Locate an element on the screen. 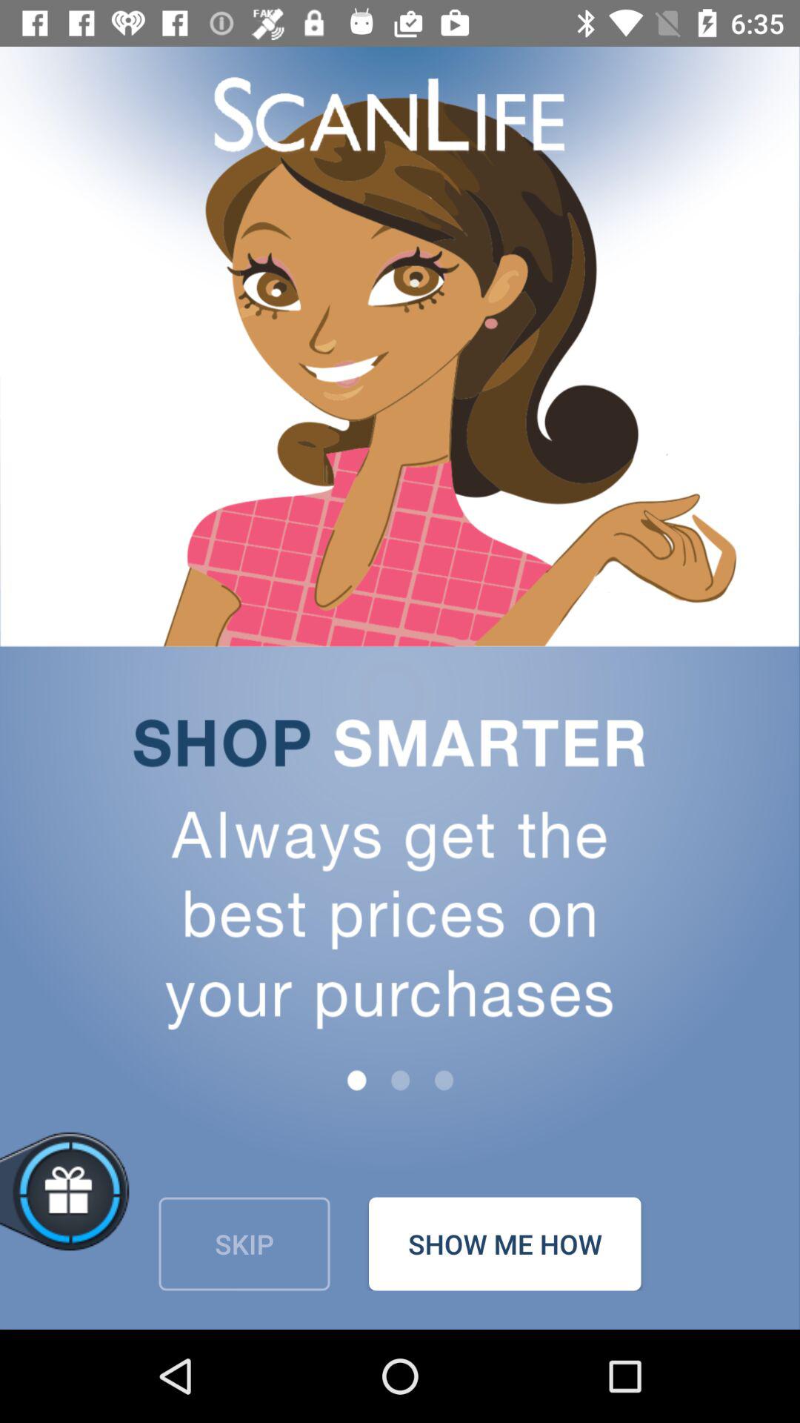  gift option is located at coordinates (117, 1208).